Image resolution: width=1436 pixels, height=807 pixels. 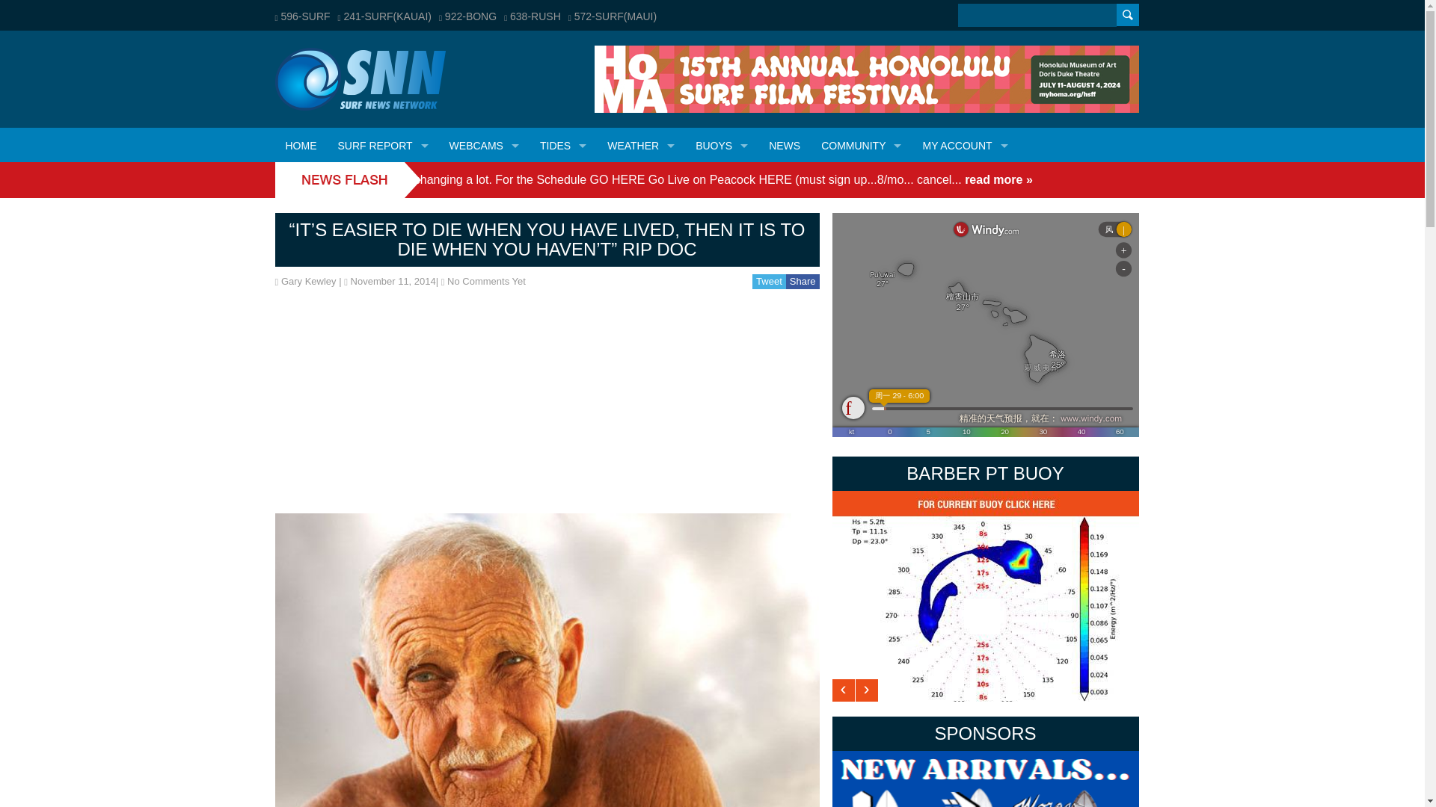 I want to click on 638-RUSH, so click(x=533, y=16).